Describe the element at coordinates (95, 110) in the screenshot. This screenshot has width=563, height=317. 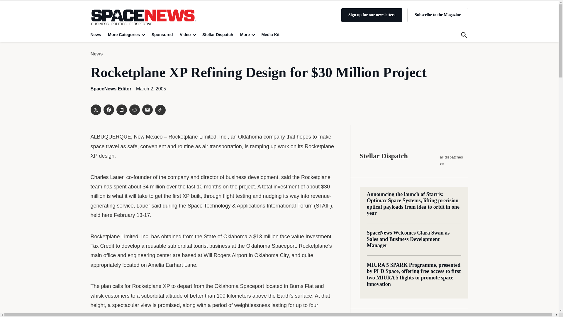
I see `Click to share on X` at that location.